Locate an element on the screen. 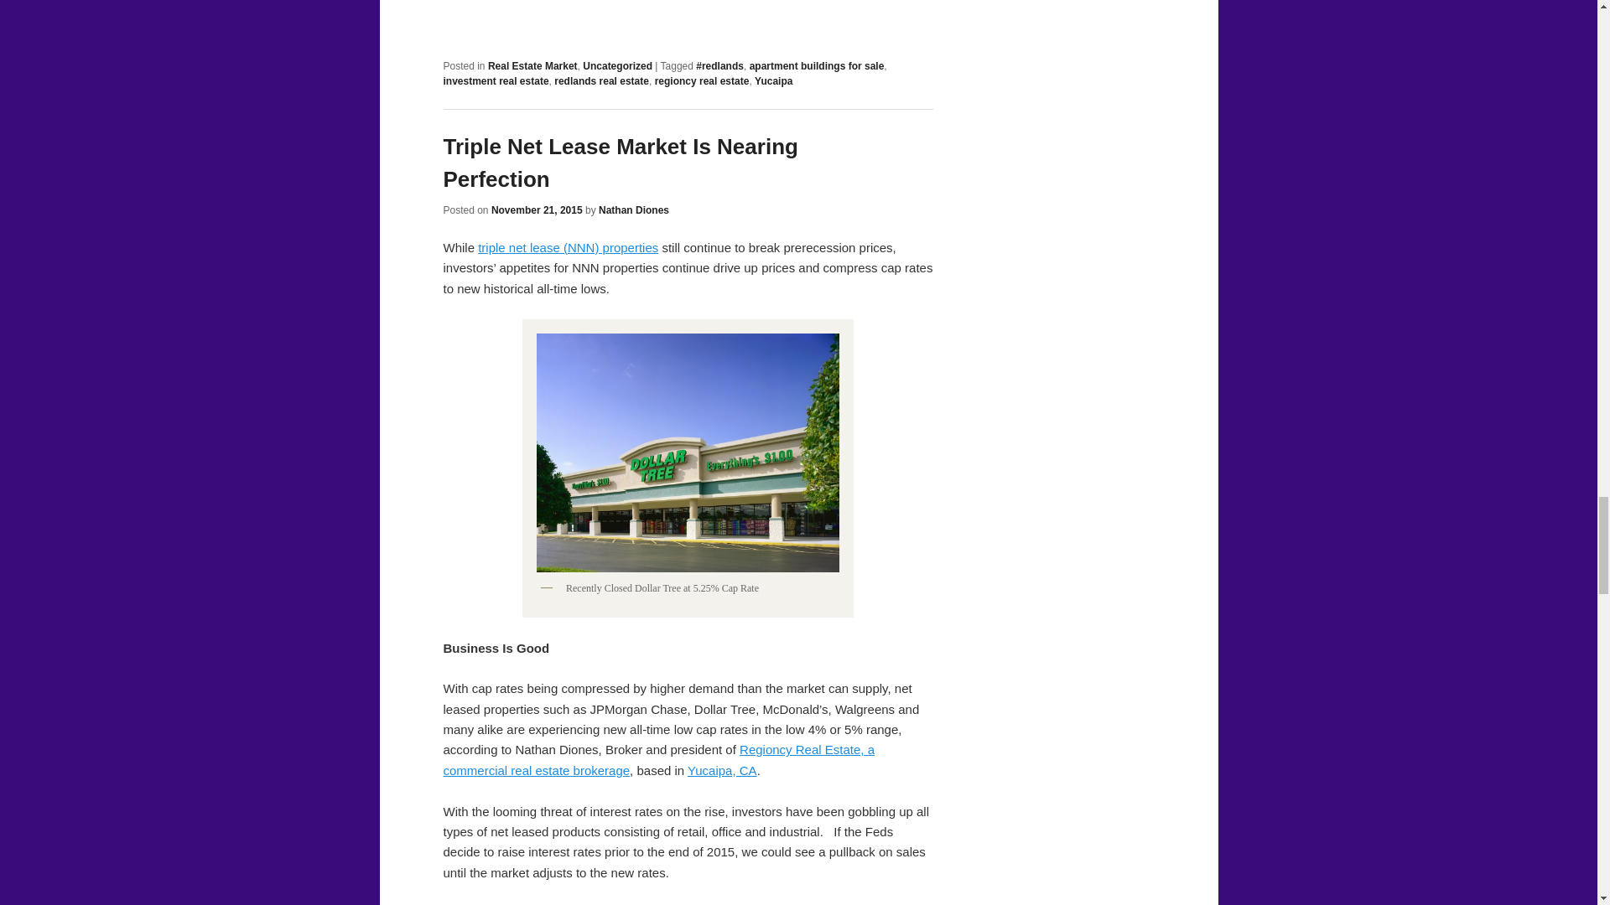  investment real estate is located at coordinates (496, 80).